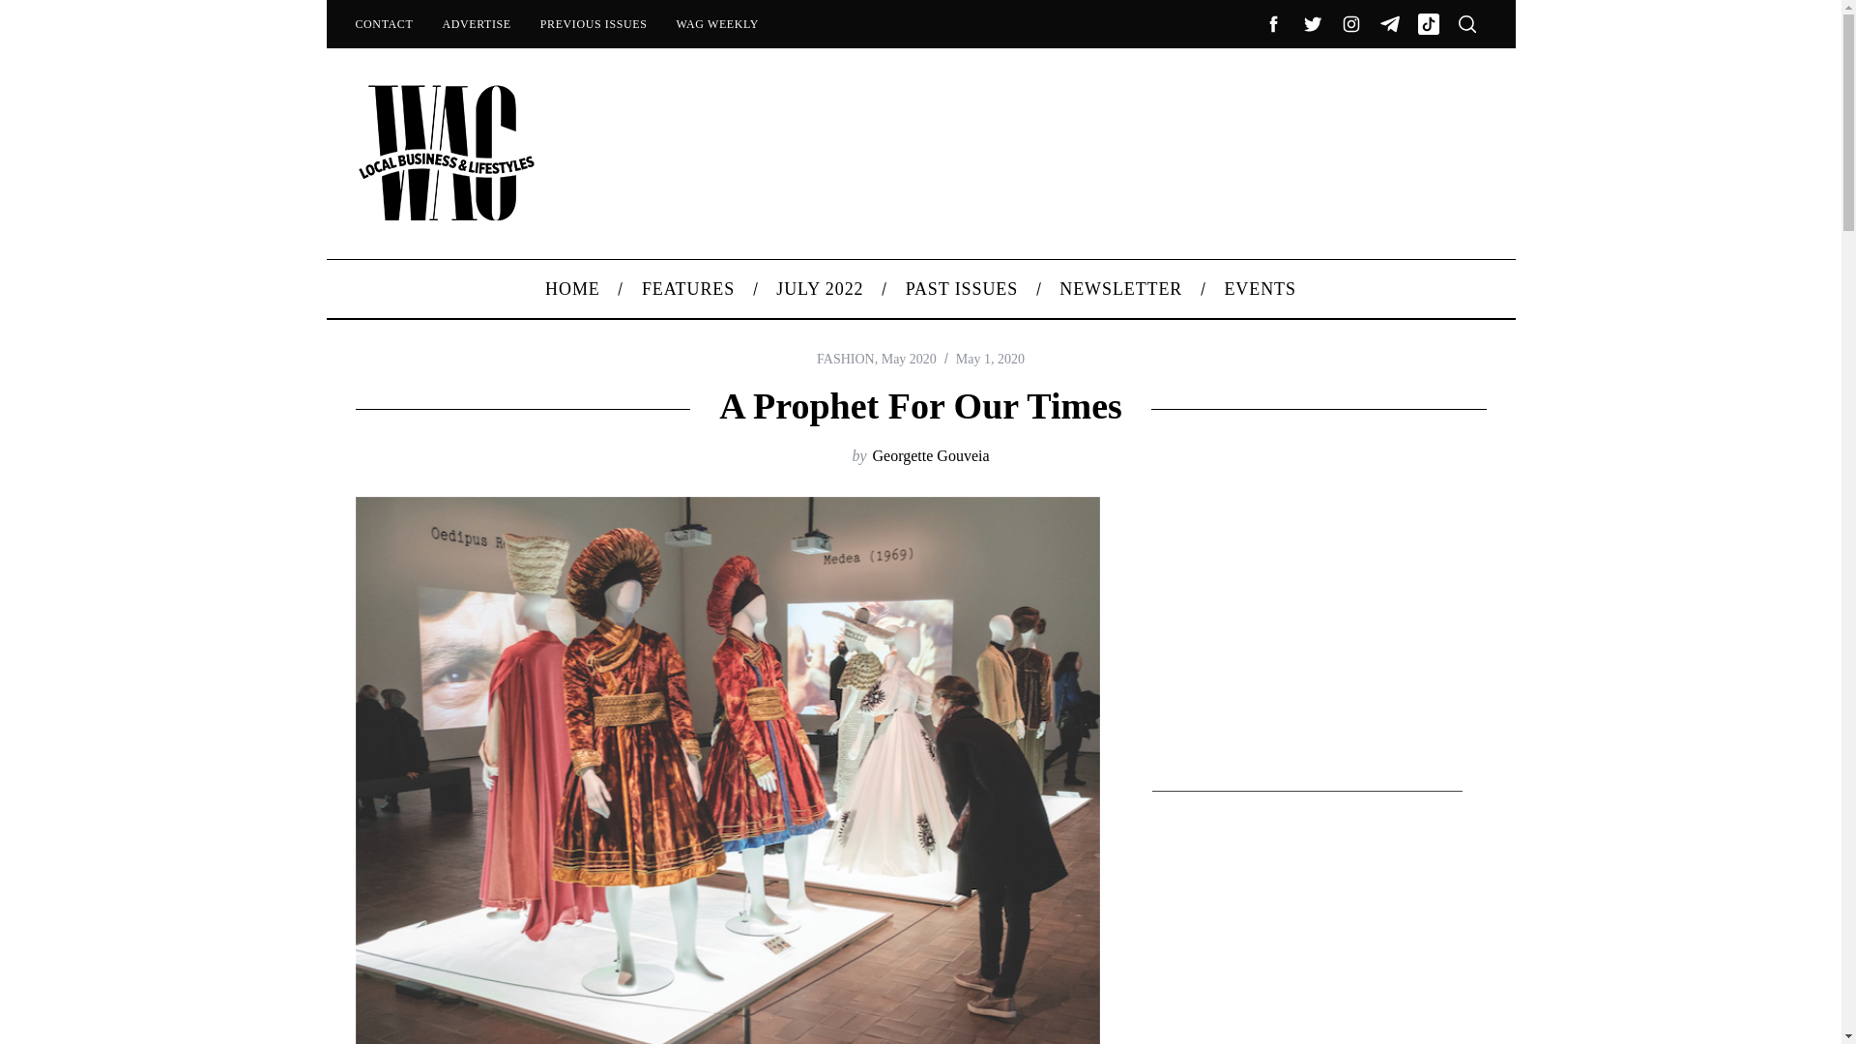 The image size is (1856, 1044). I want to click on HOME, so click(573, 288).